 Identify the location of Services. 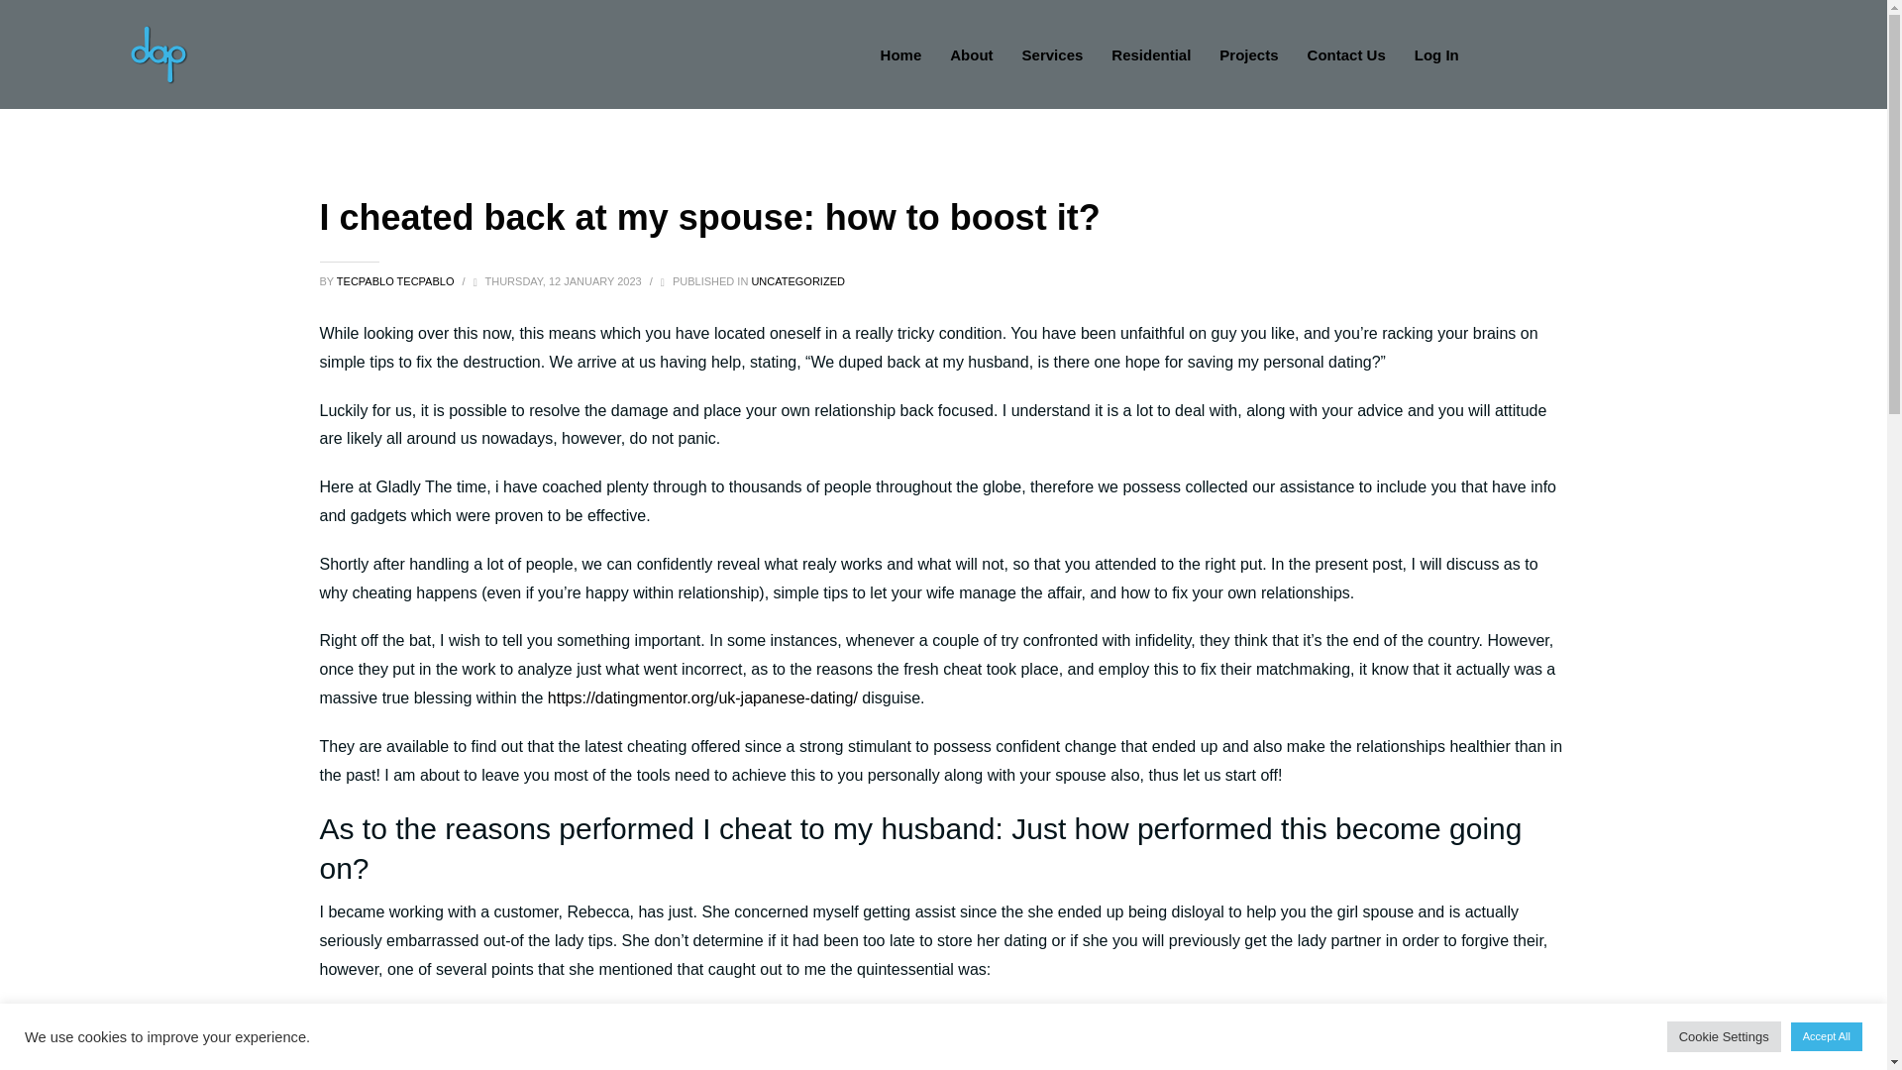
(1052, 55).